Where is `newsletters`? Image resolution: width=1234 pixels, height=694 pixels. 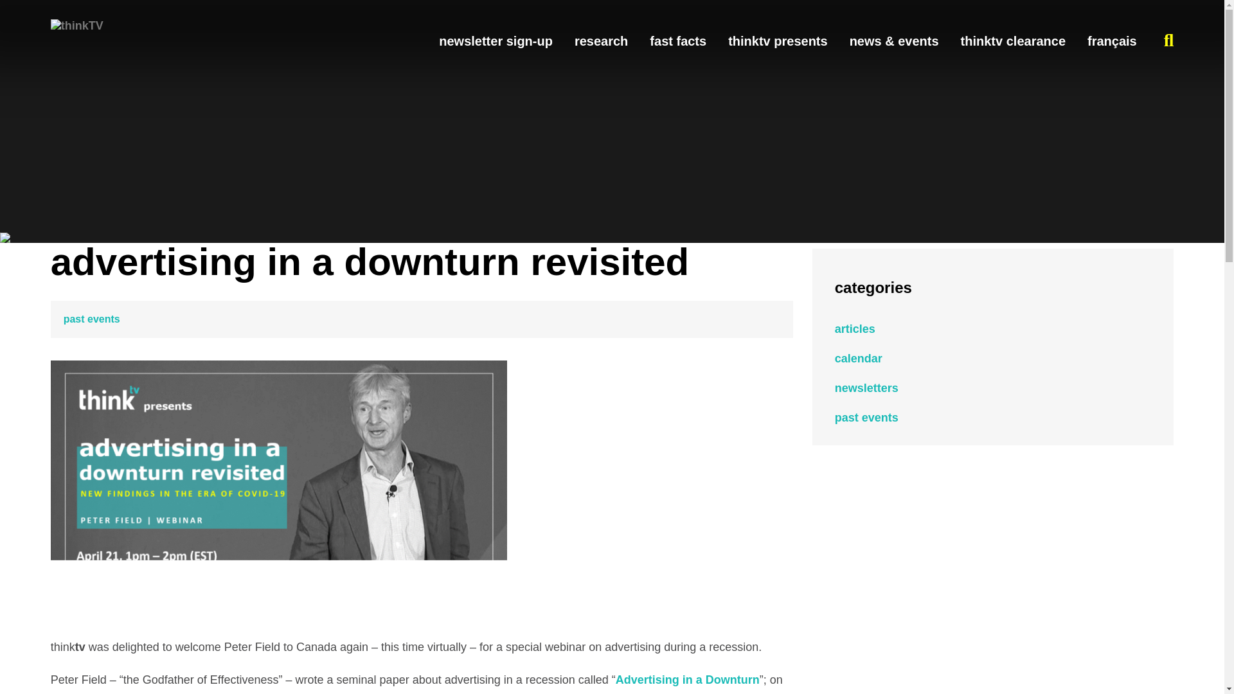
newsletters is located at coordinates (866, 388).